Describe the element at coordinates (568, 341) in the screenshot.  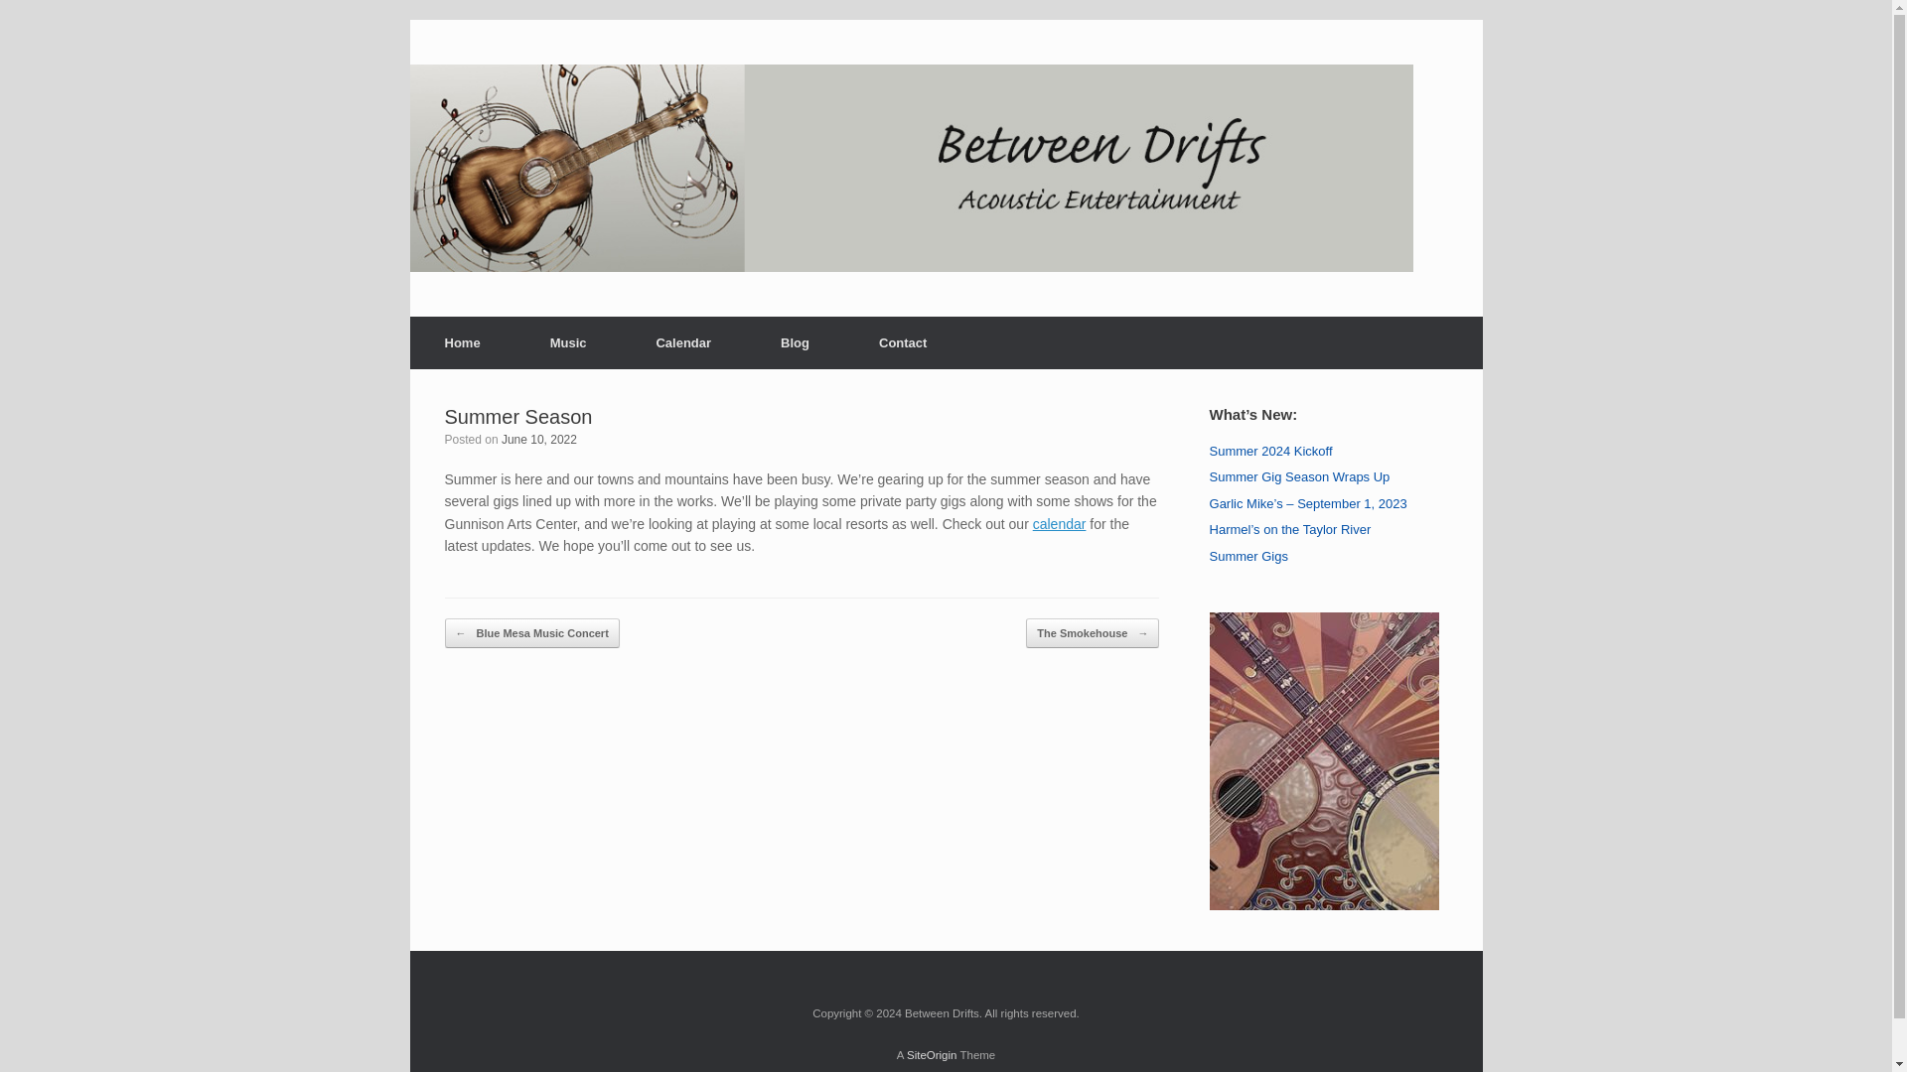
I see `Music` at that location.